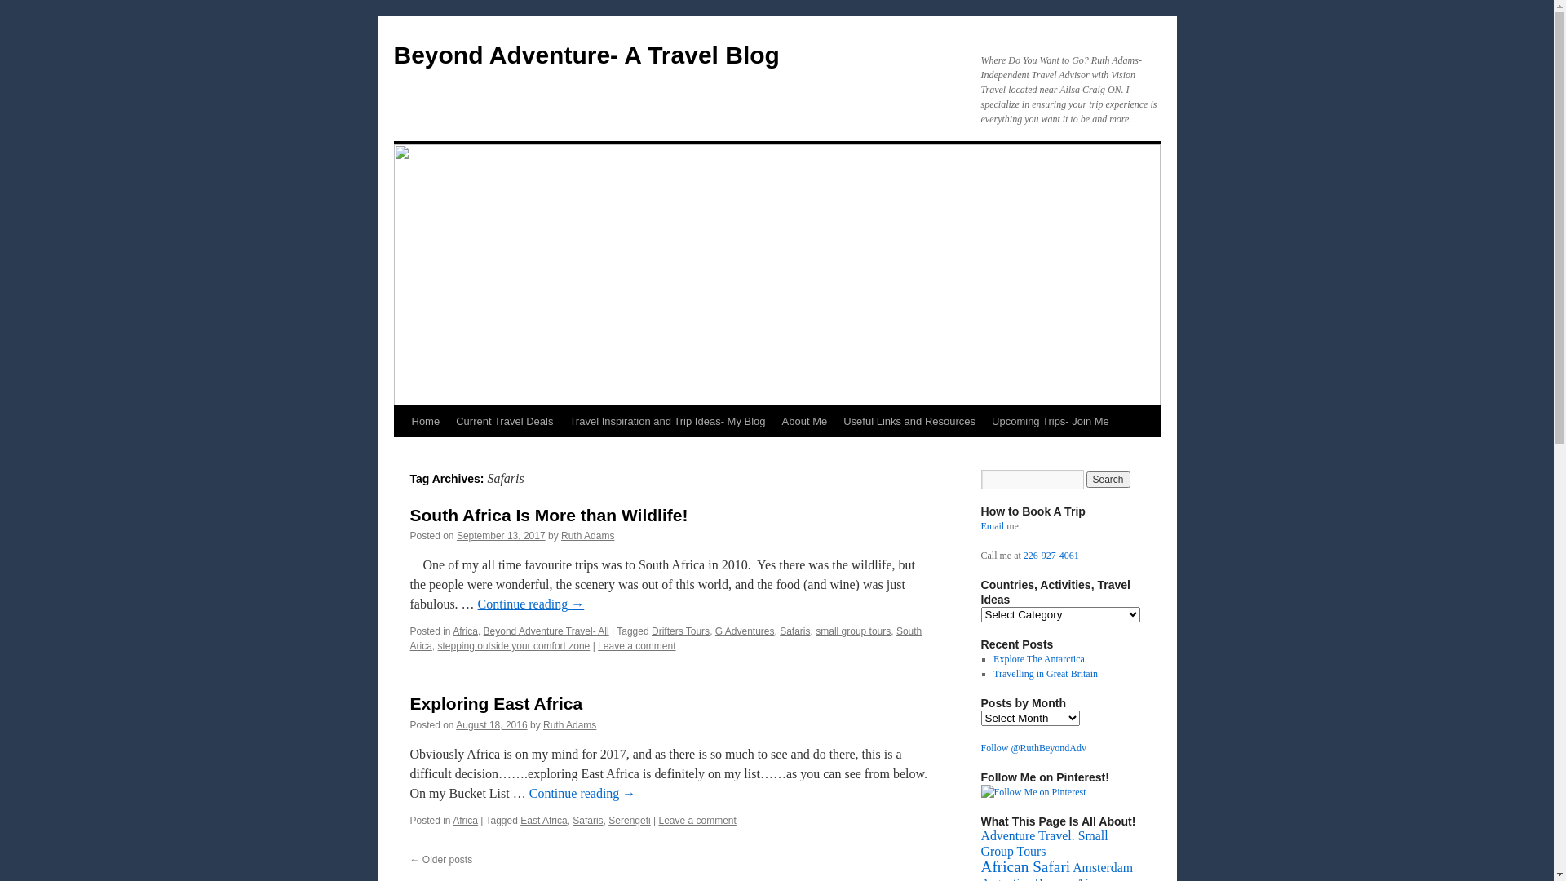 This screenshot has width=1566, height=881. I want to click on Africa, so click(465, 631).